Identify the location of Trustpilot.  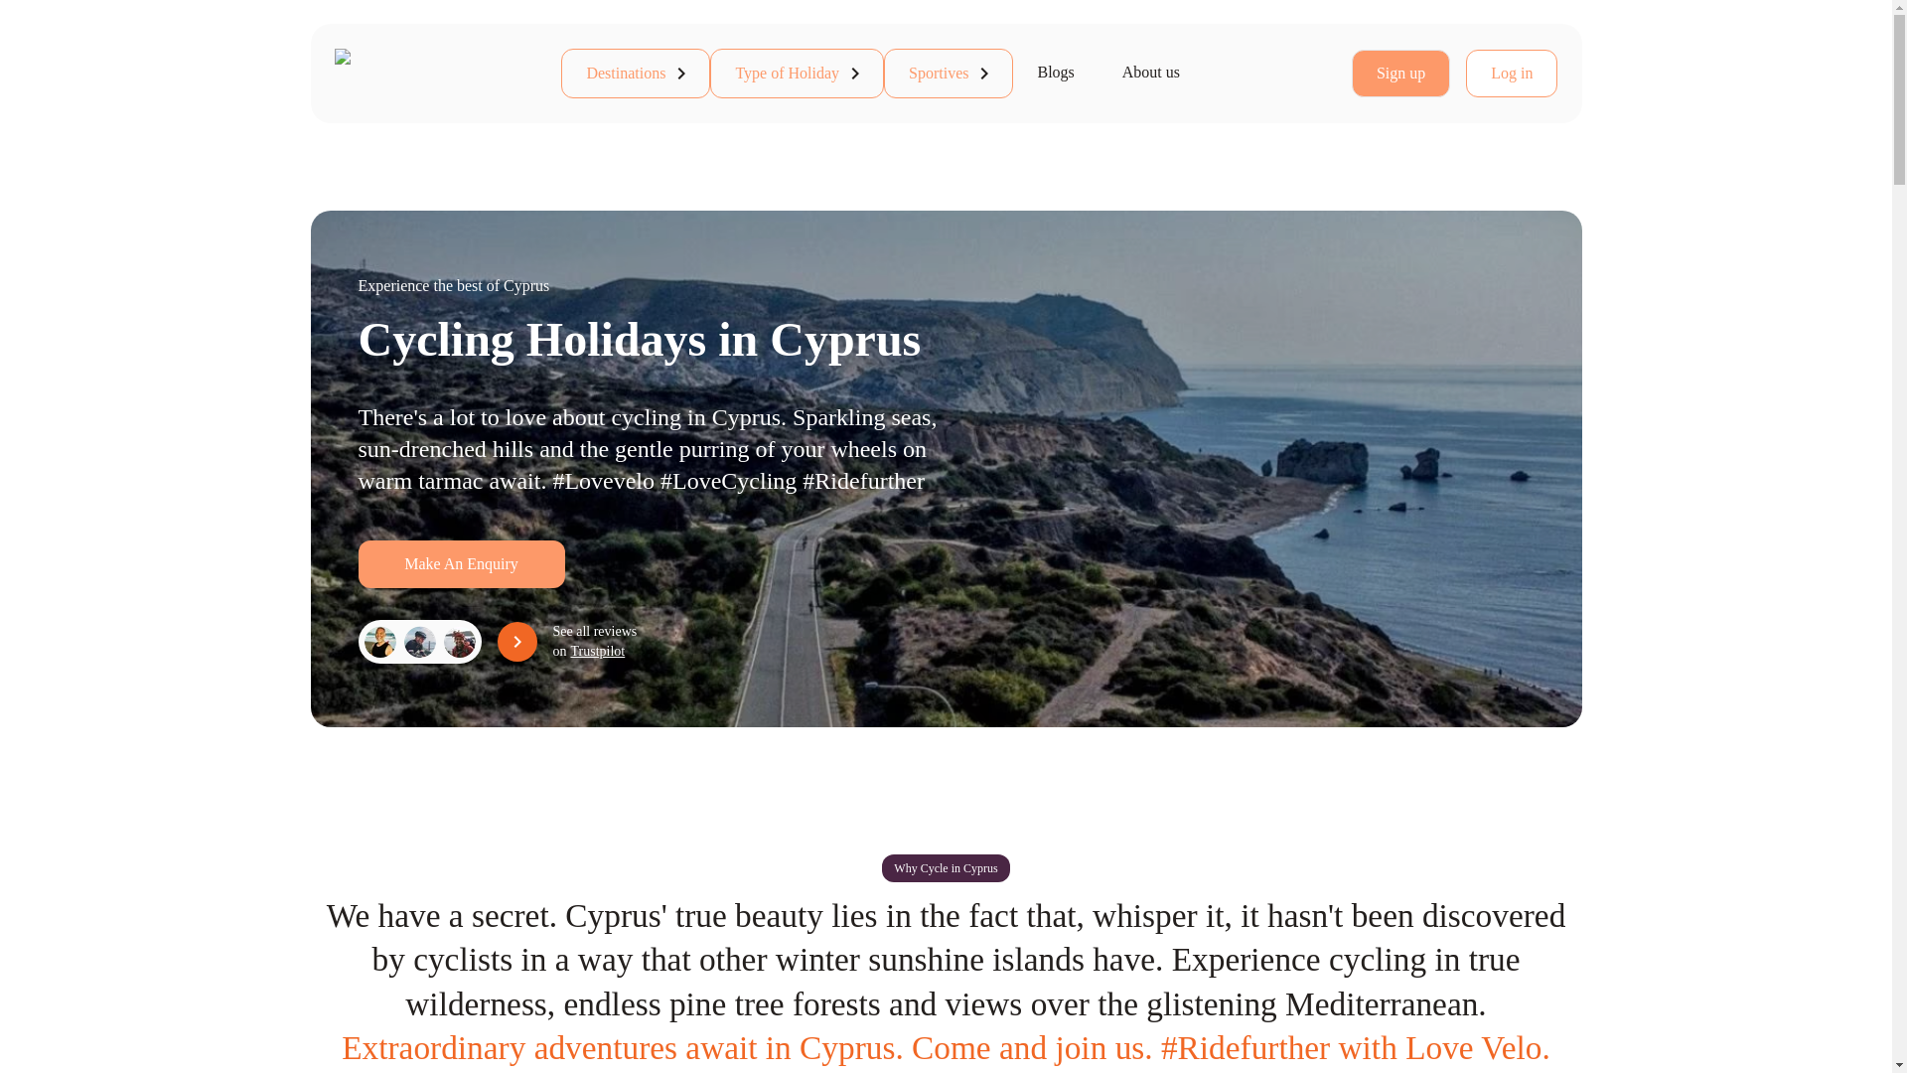
(598, 652).